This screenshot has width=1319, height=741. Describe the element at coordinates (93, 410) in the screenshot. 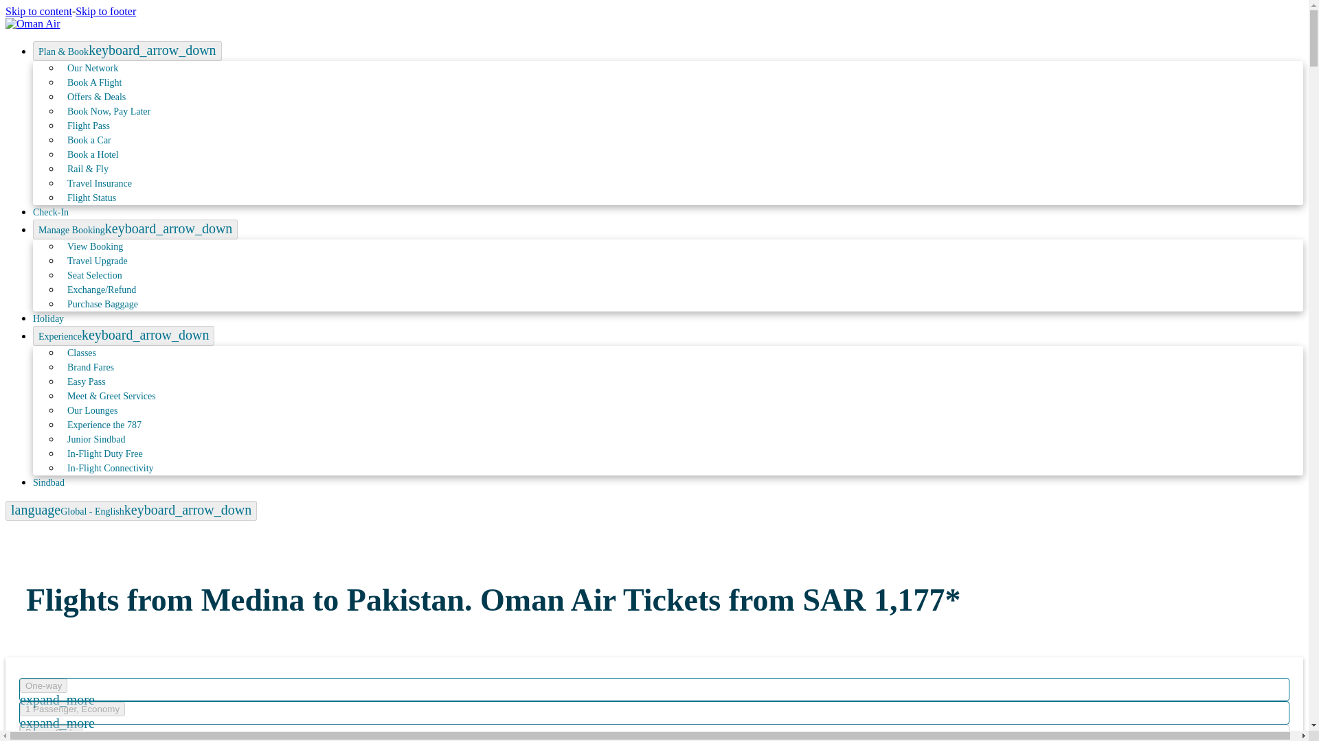

I see `Our Lounges` at that location.